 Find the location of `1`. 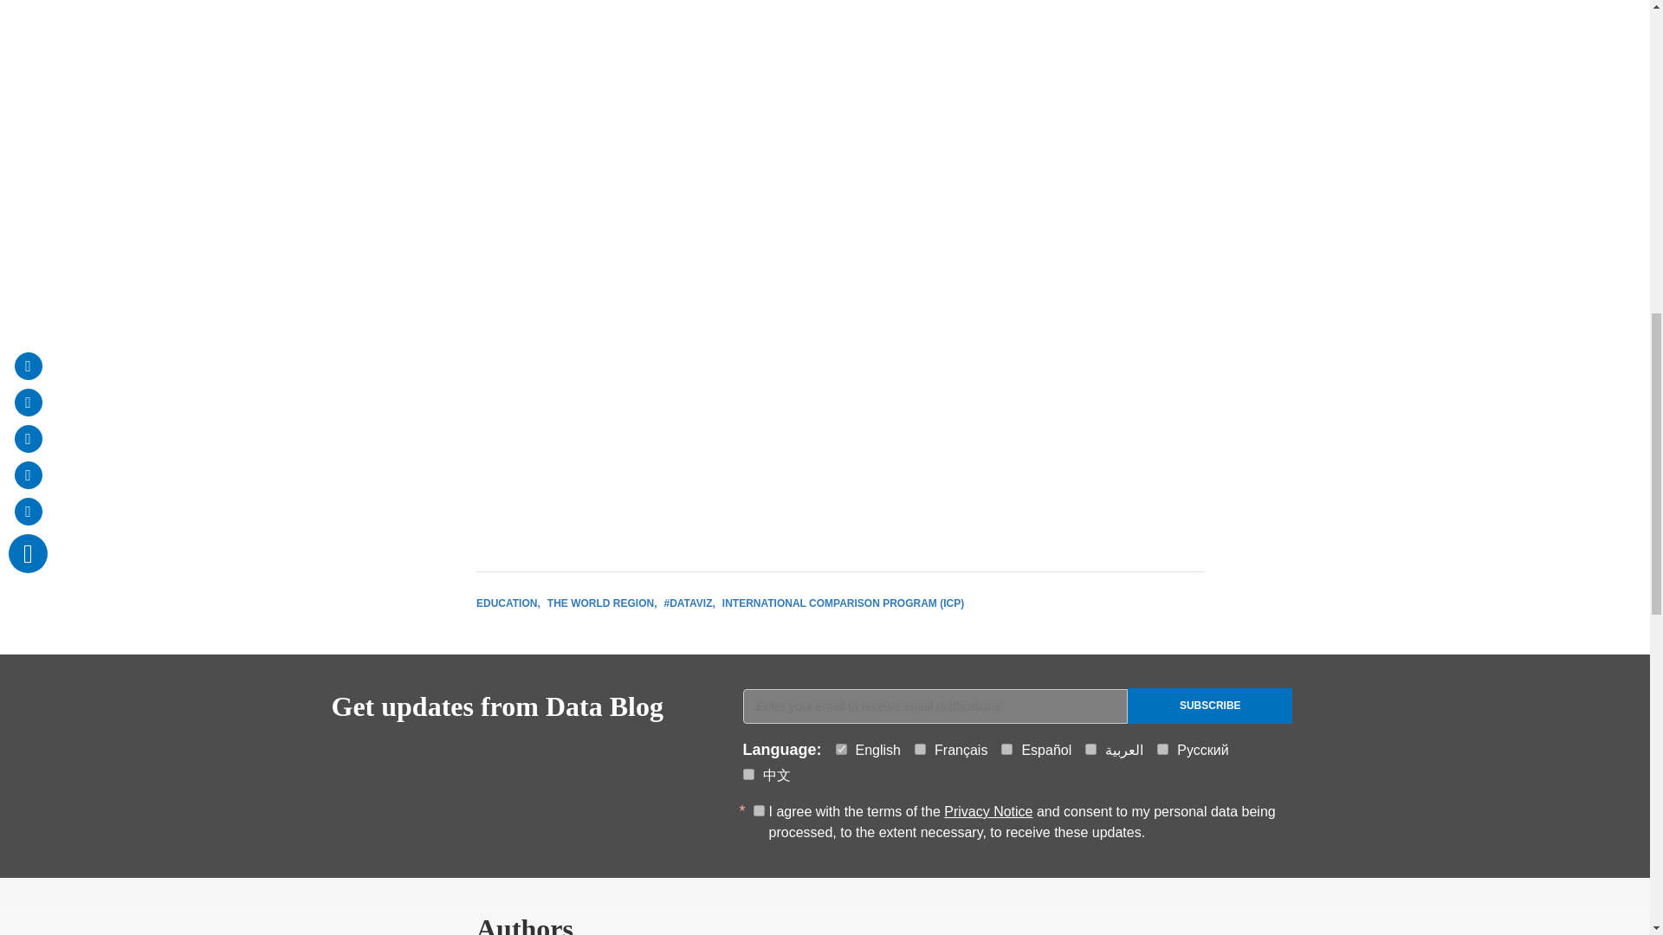

1 is located at coordinates (759, 810).